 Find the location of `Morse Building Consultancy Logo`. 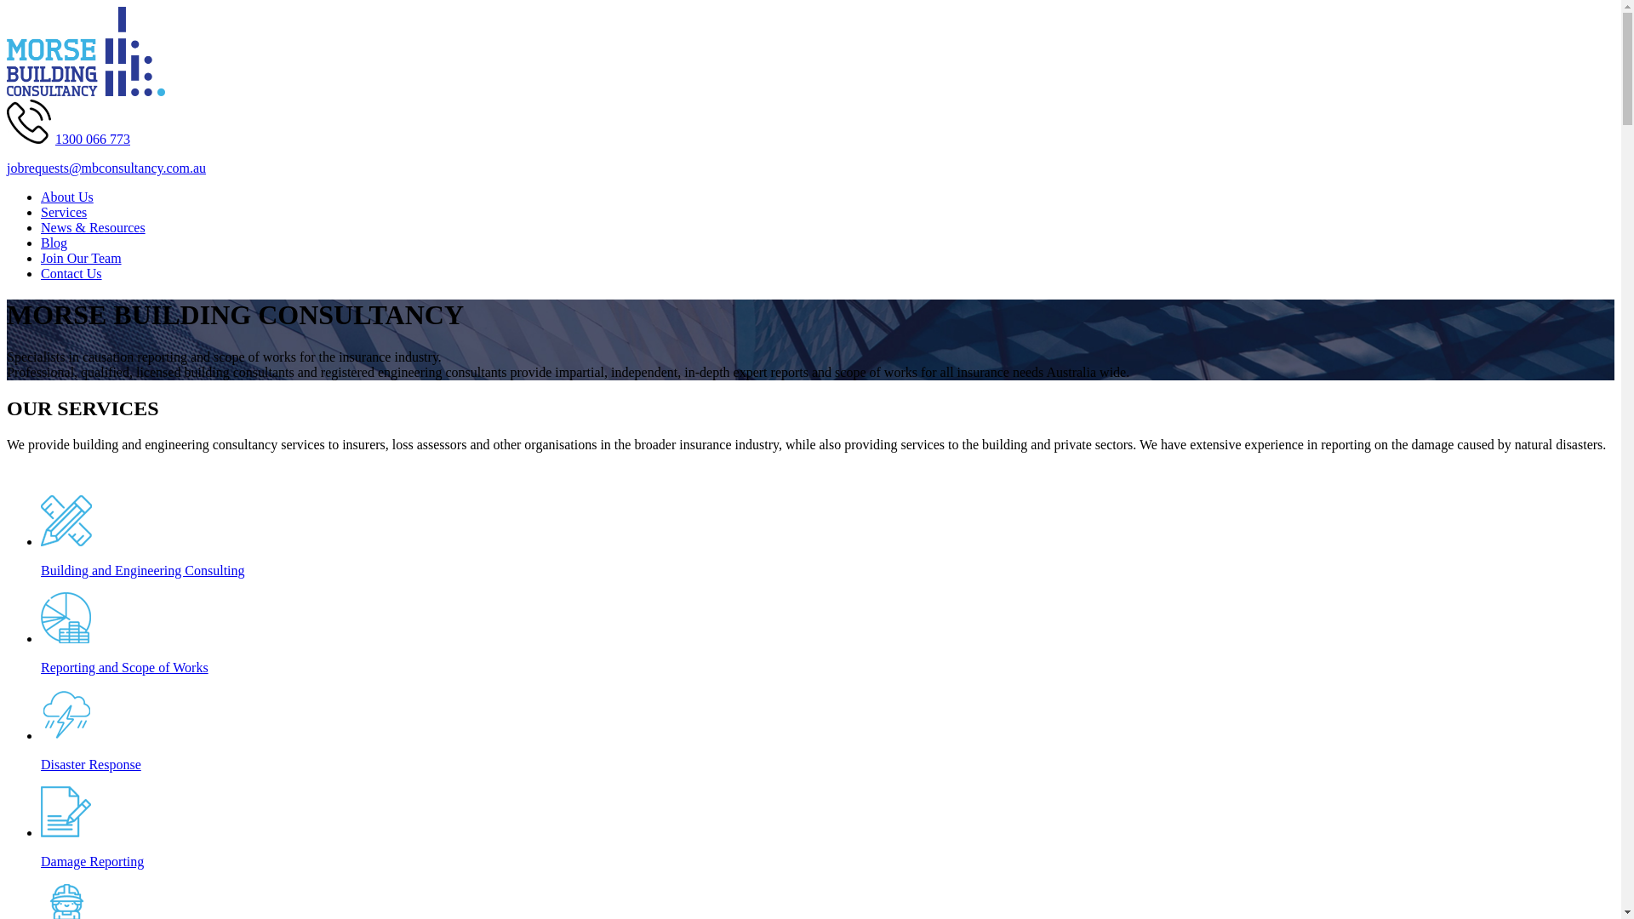

Morse Building Consultancy Logo is located at coordinates (86, 51).